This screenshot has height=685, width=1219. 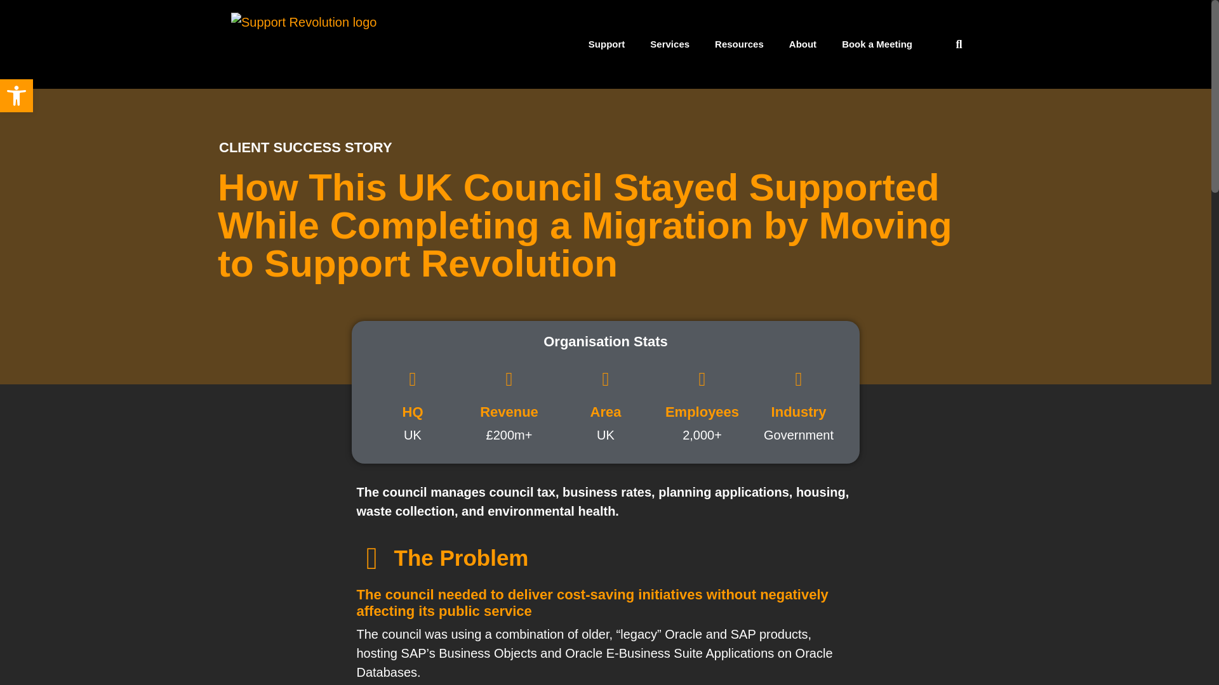 I want to click on Services, so click(x=669, y=44).